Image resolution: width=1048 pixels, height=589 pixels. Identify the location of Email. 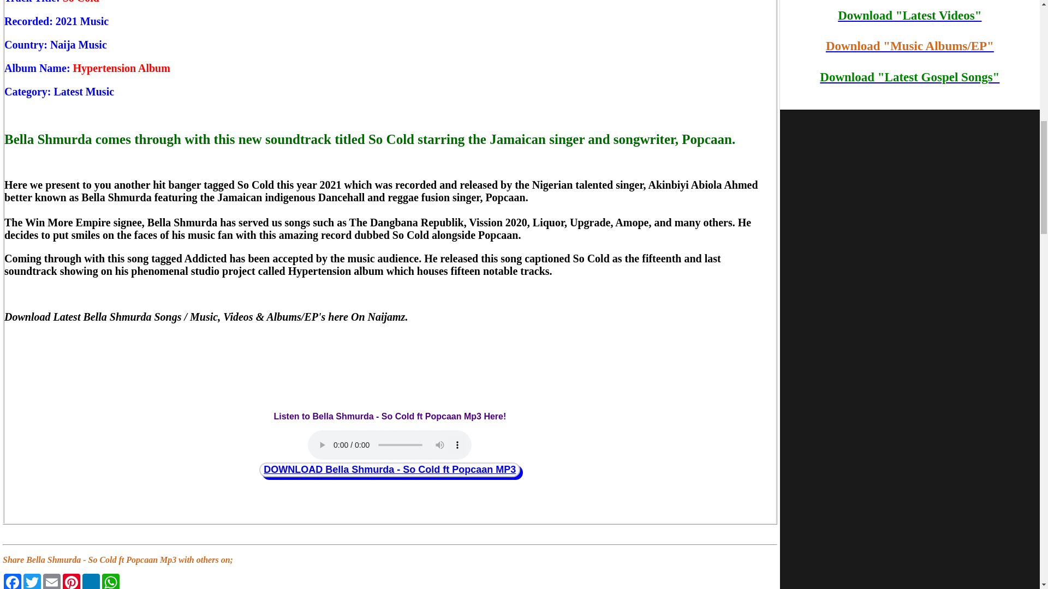
(51, 581).